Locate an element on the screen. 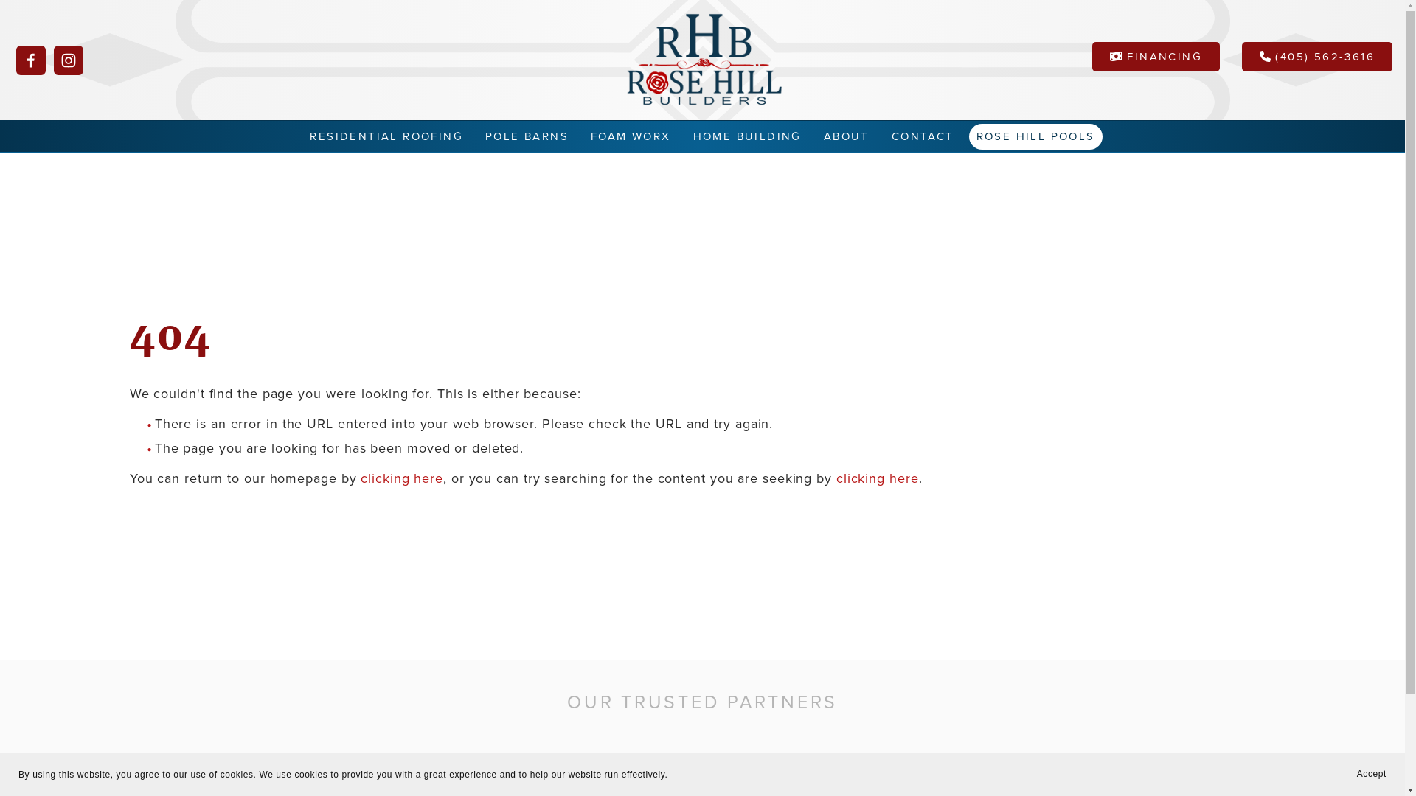  clicking here is located at coordinates (402, 479).